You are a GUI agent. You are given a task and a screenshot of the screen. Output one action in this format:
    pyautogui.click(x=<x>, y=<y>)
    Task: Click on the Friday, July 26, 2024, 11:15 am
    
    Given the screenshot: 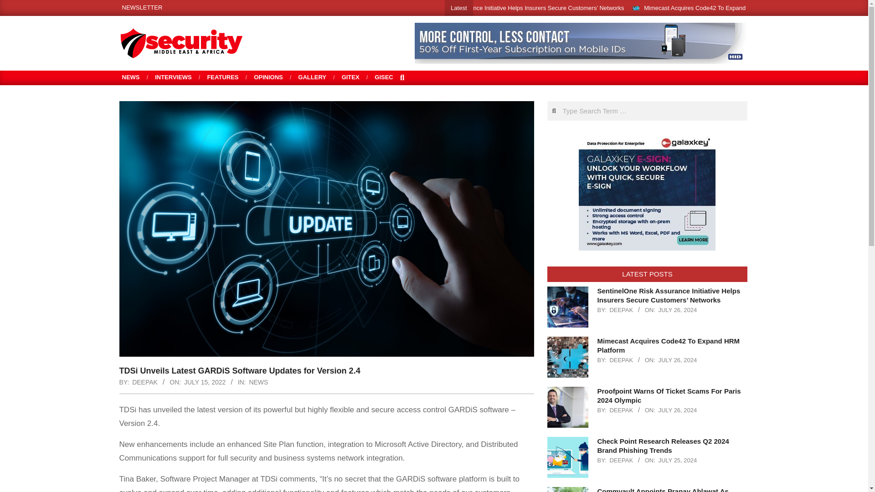 What is the action you would take?
    pyautogui.click(x=677, y=410)
    